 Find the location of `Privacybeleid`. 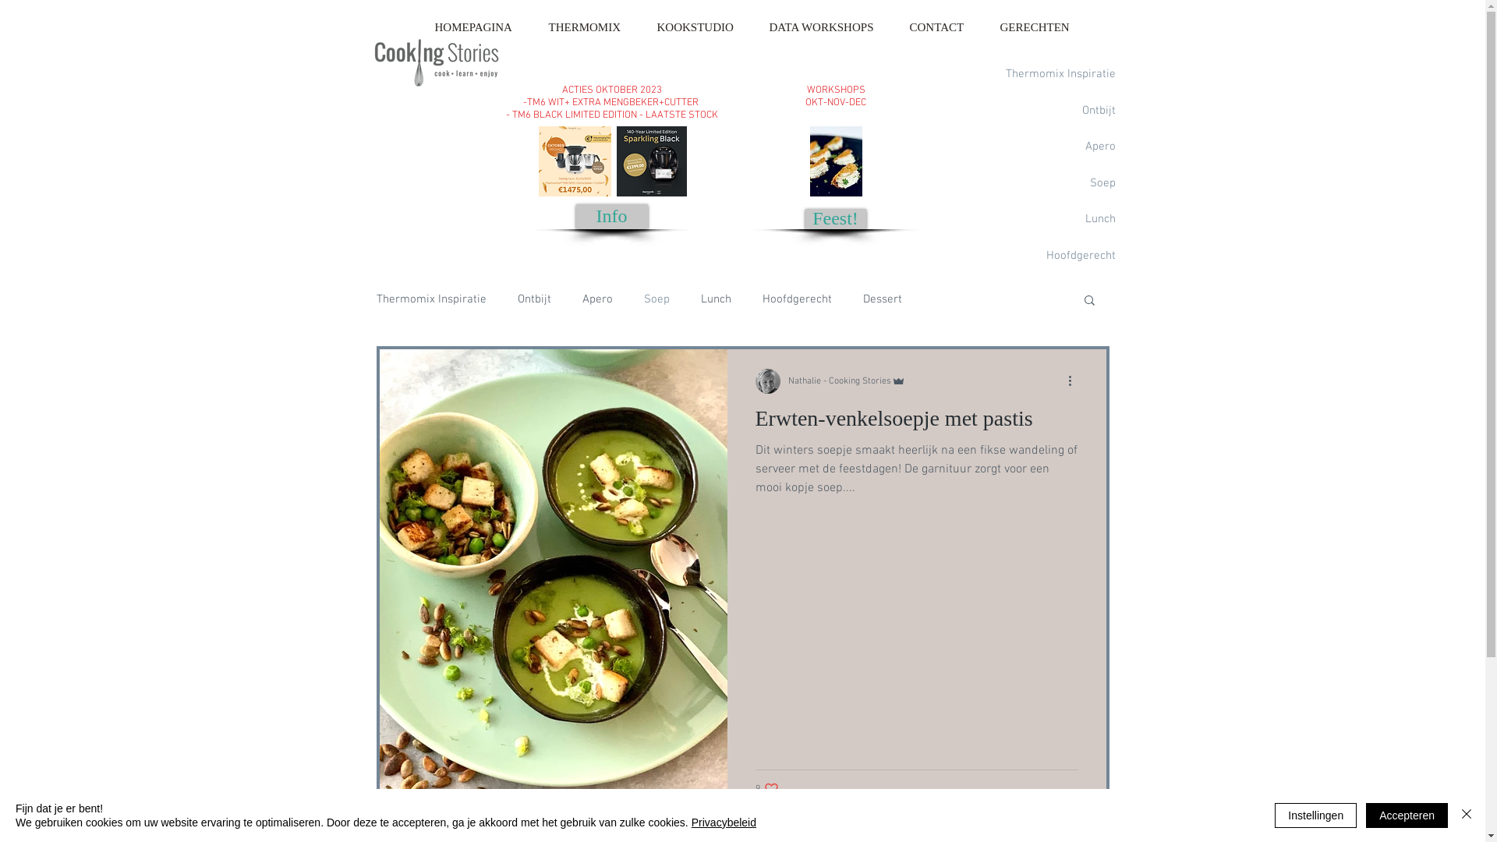

Privacybeleid is located at coordinates (724, 823).